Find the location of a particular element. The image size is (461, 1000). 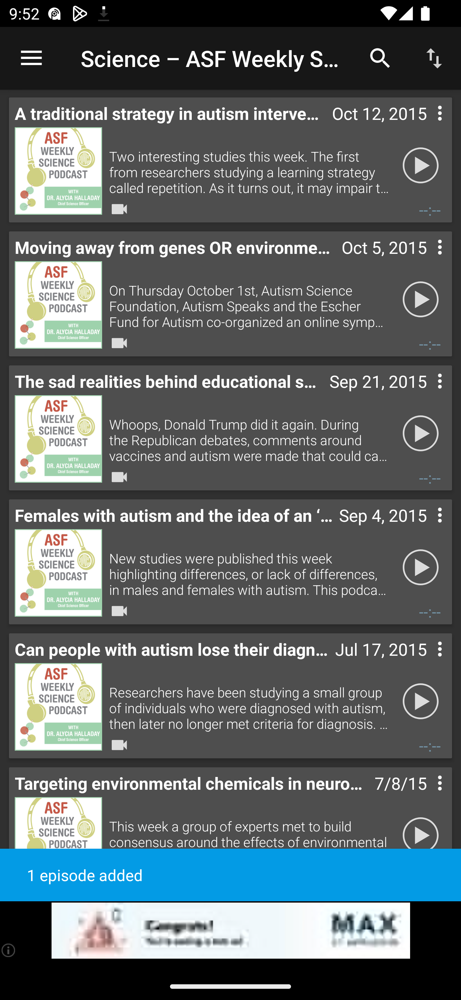

(i) is located at coordinates (9, 950).